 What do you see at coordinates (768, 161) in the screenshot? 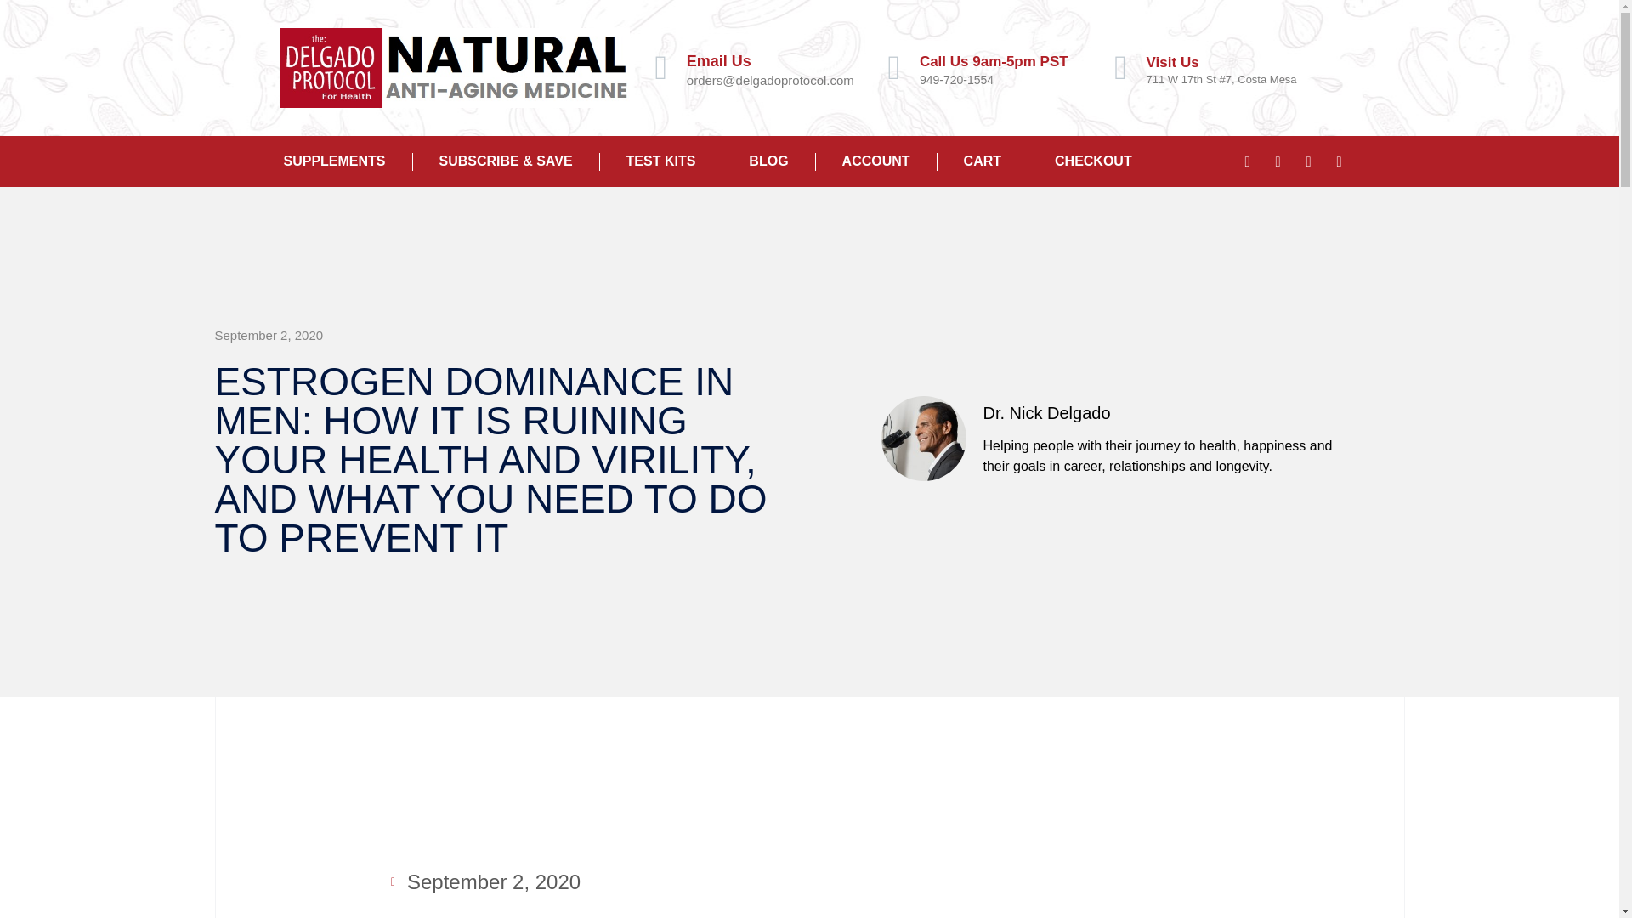
I see `BLOG` at bounding box center [768, 161].